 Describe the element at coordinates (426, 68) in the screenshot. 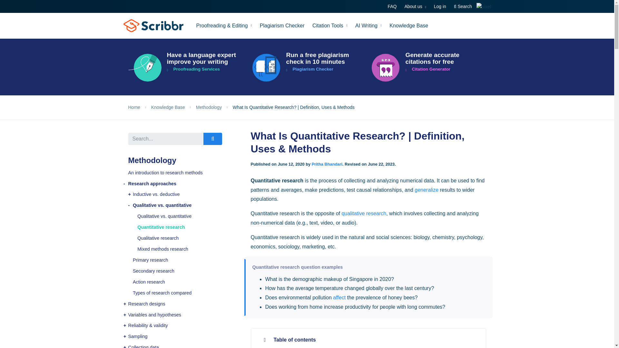

I see `Citation Generator` at that location.